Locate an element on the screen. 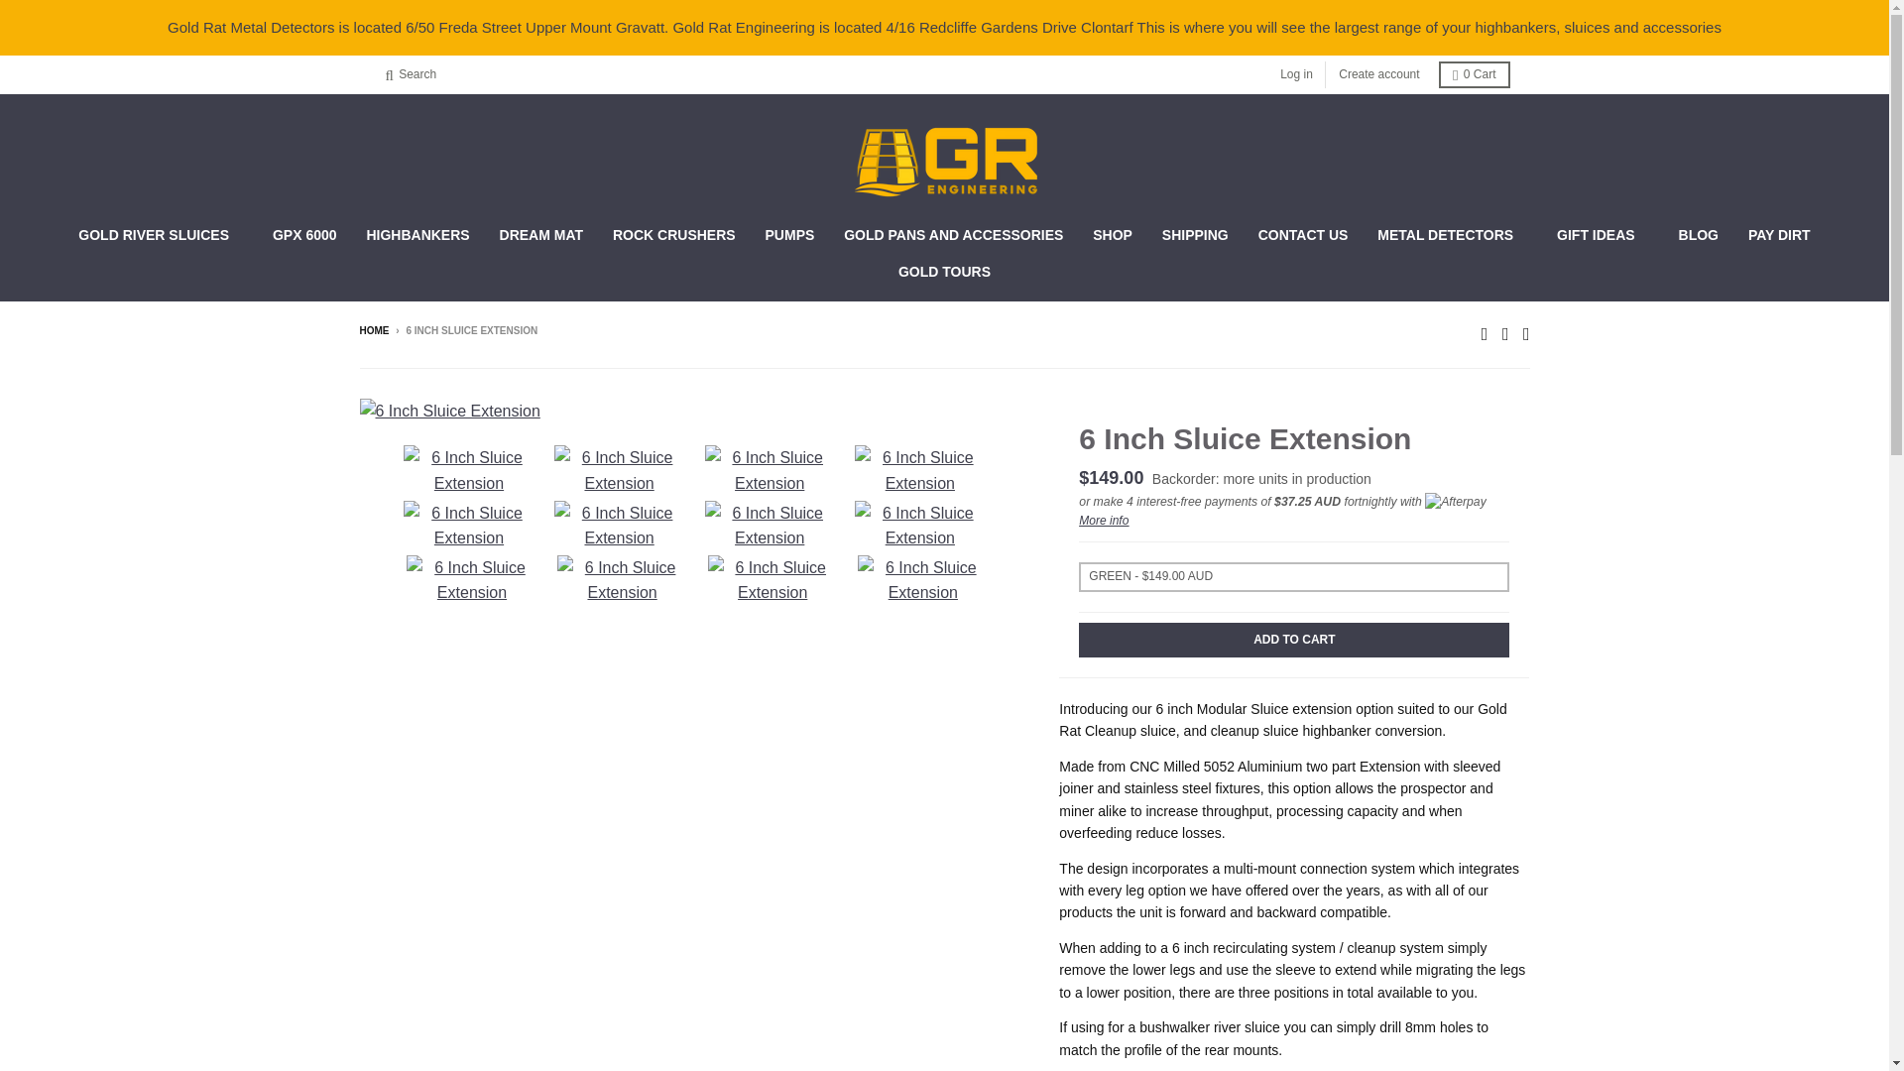  0 Cart is located at coordinates (1474, 73).